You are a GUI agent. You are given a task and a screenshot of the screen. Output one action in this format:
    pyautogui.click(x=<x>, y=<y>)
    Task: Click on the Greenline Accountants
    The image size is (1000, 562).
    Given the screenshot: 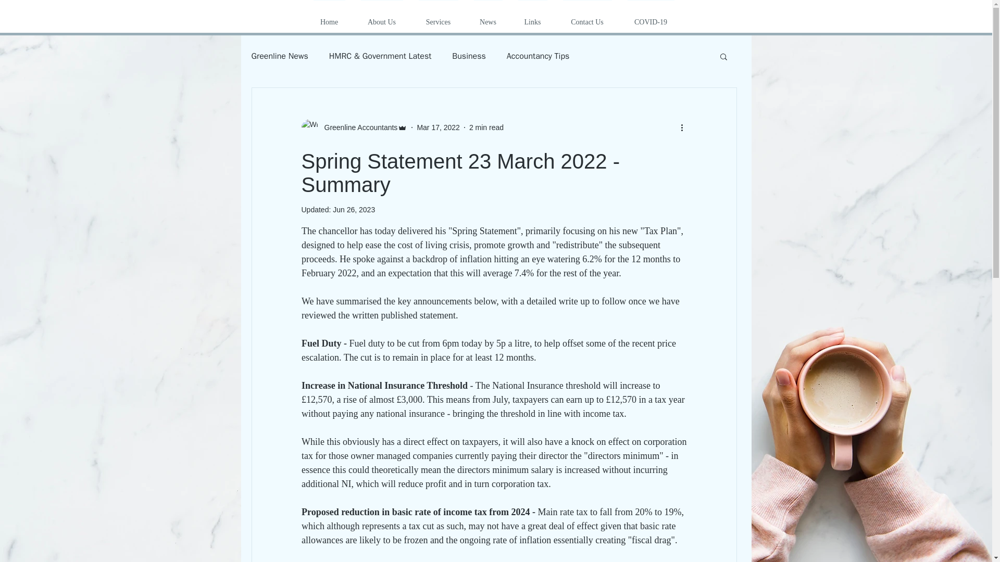 What is the action you would take?
    pyautogui.click(x=357, y=127)
    